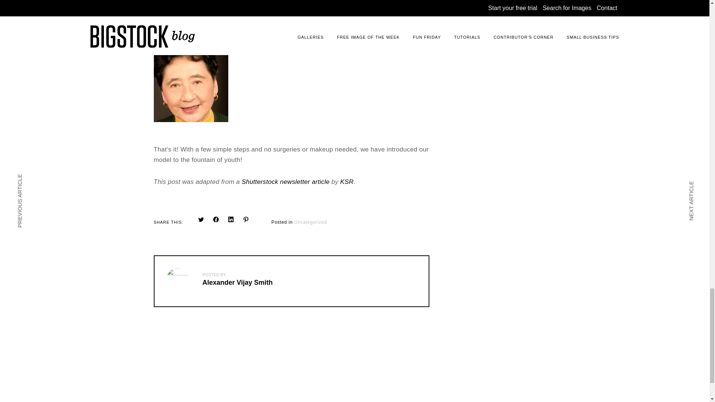  Describe the element at coordinates (191, 85) in the screenshot. I see `clonestamp08` at that location.